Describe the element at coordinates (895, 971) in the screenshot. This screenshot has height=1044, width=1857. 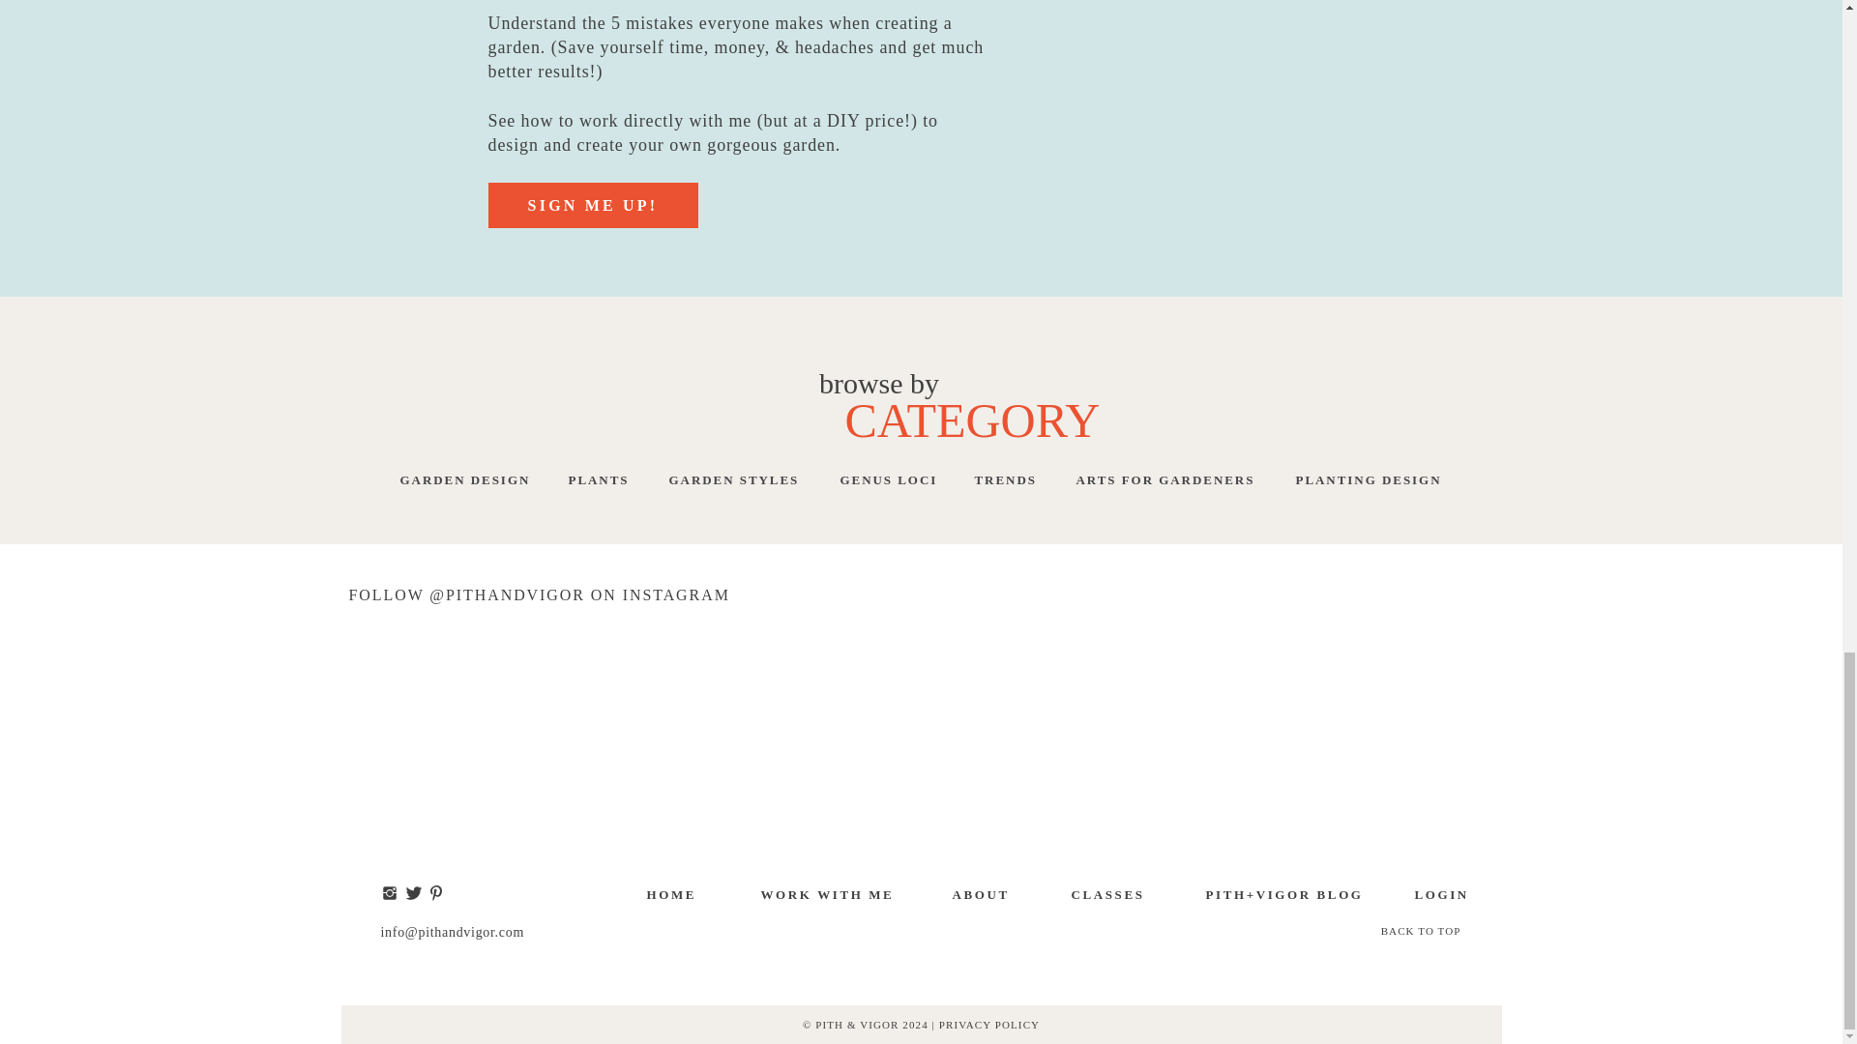
I see `Carhartt vest` at that location.